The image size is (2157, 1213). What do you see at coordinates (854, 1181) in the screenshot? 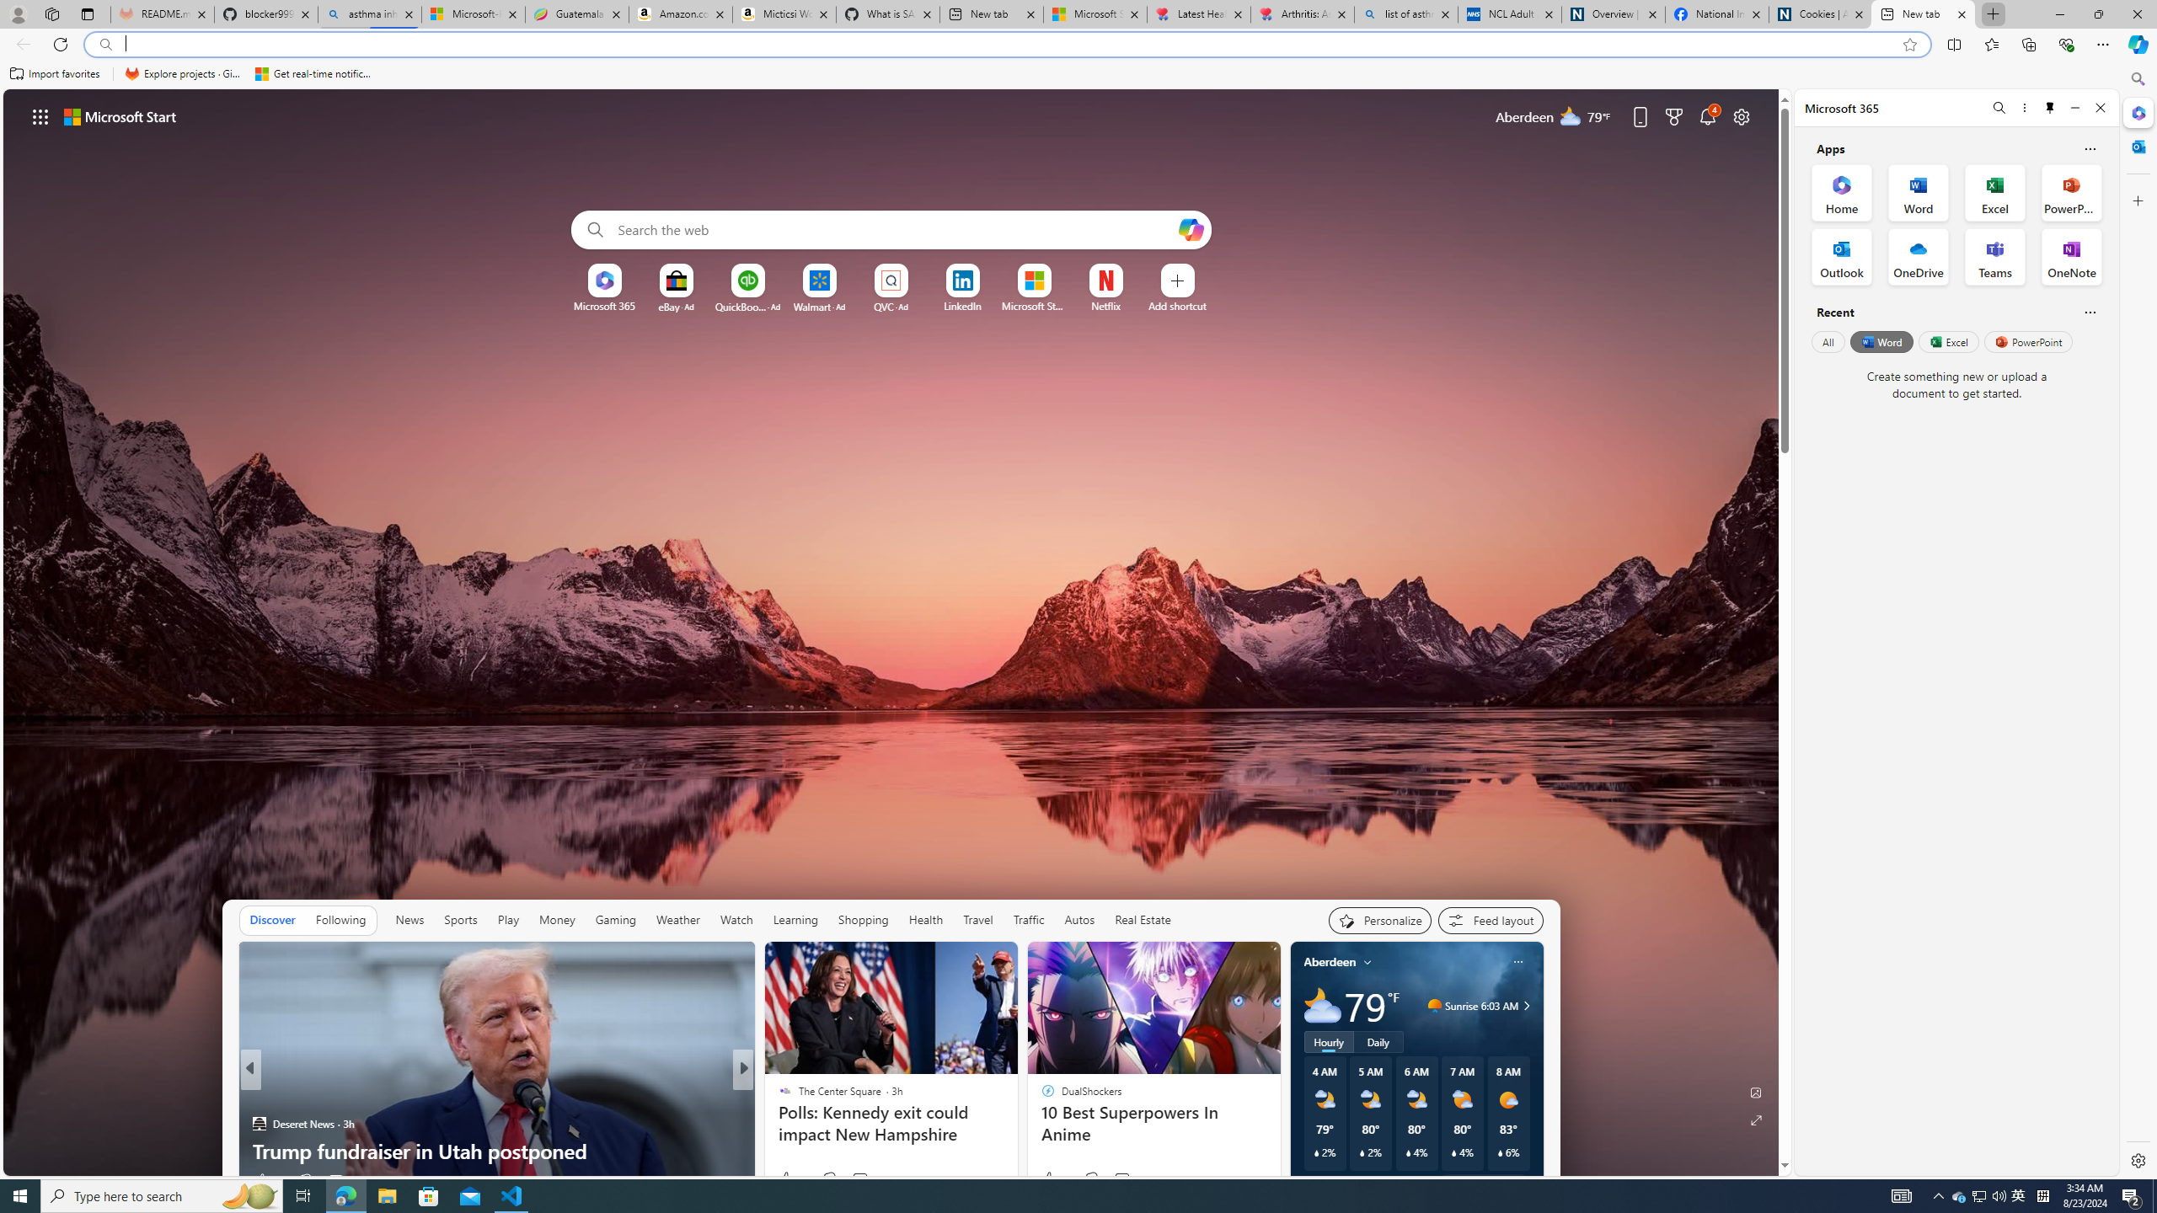
I see `View comments 29 Comment` at bounding box center [854, 1181].